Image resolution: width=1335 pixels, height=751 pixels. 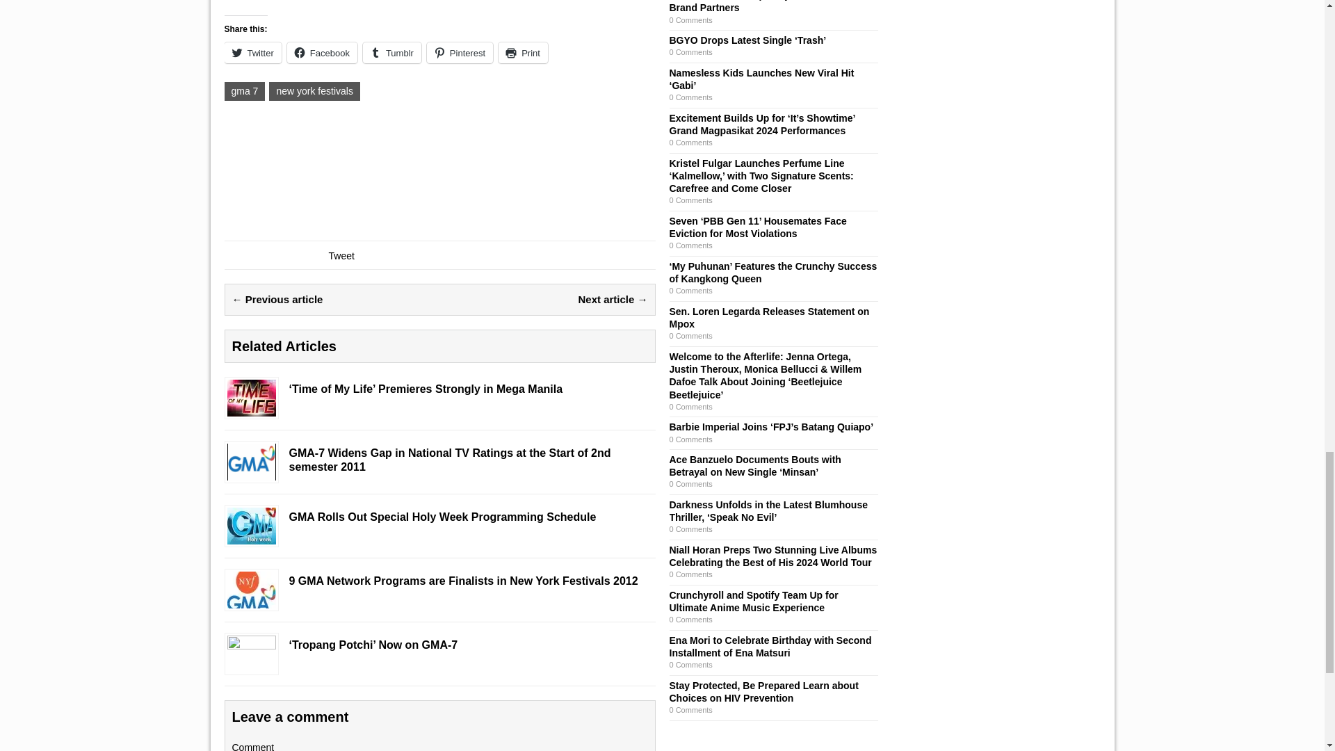 I want to click on Click to share on Facebook, so click(x=322, y=52).